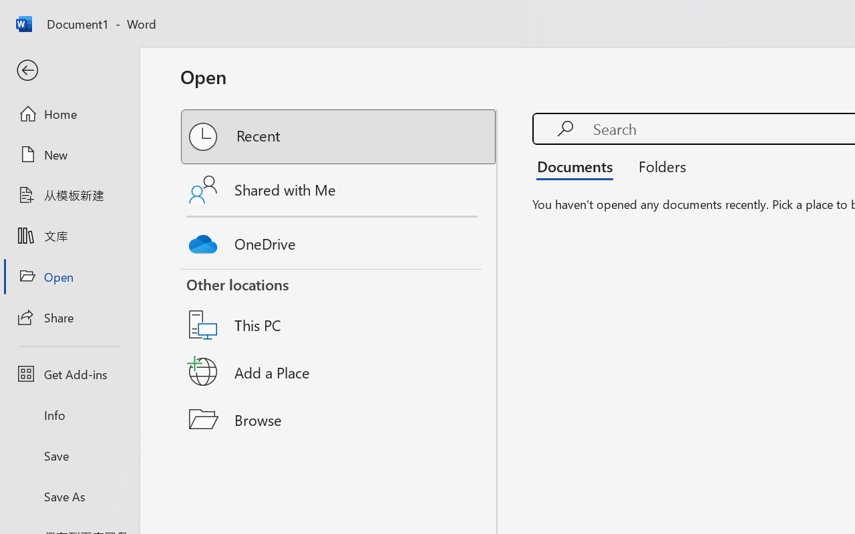 The height and width of the screenshot is (534, 855). What do you see at coordinates (339, 372) in the screenshot?
I see `Add a Place` at bounding box center [339, 372].